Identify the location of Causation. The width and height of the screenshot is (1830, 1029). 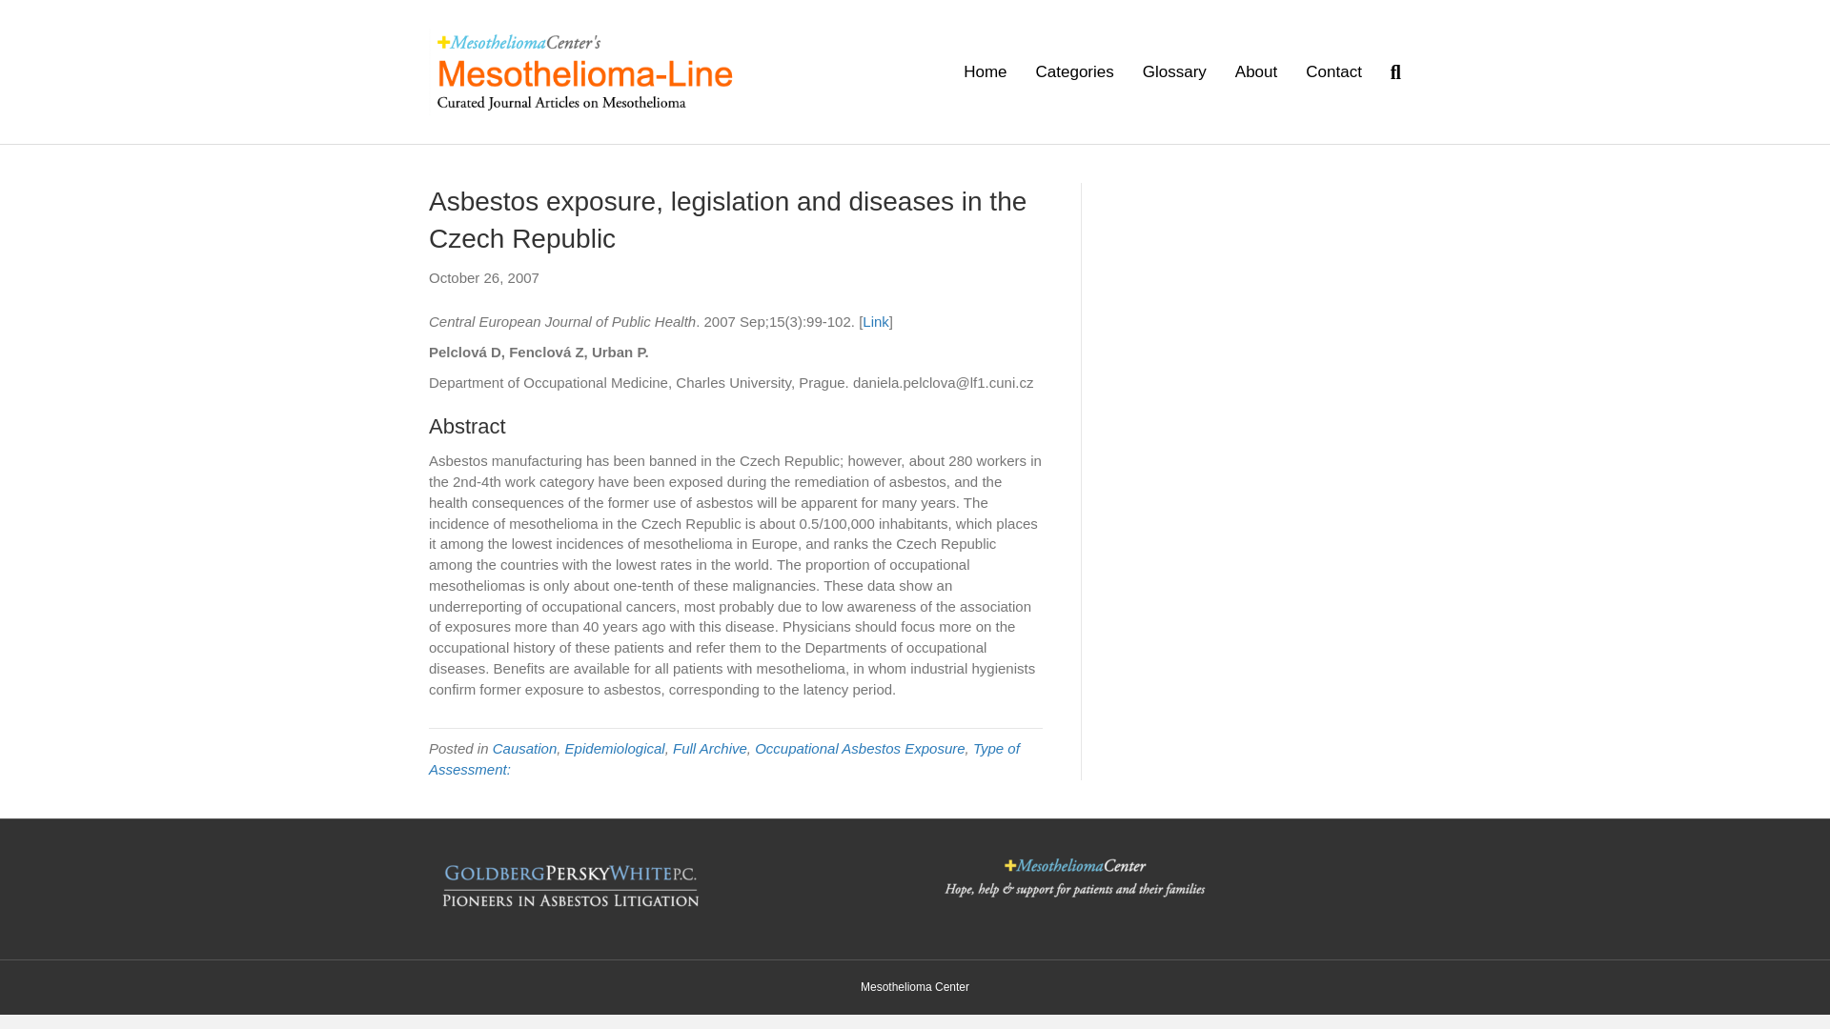
(524, 747).